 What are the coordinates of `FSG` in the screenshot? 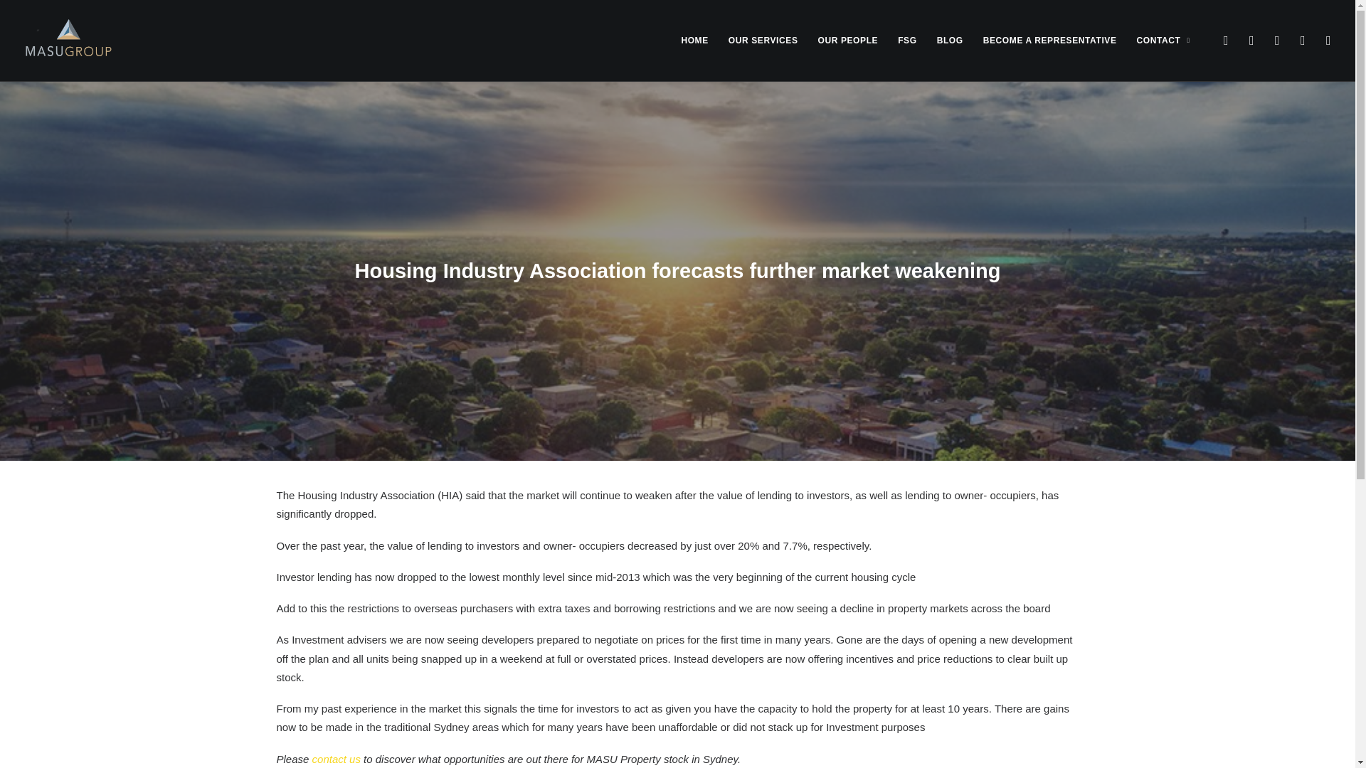 It's located at (906, 41).